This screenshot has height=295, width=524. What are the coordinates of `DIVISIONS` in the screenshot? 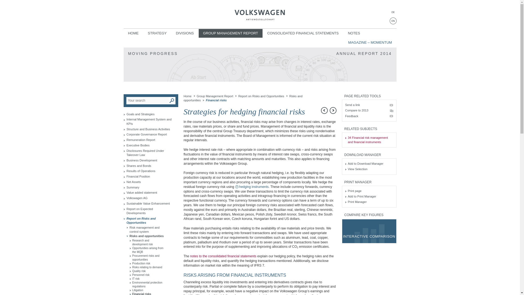 It's located at (185, 33).